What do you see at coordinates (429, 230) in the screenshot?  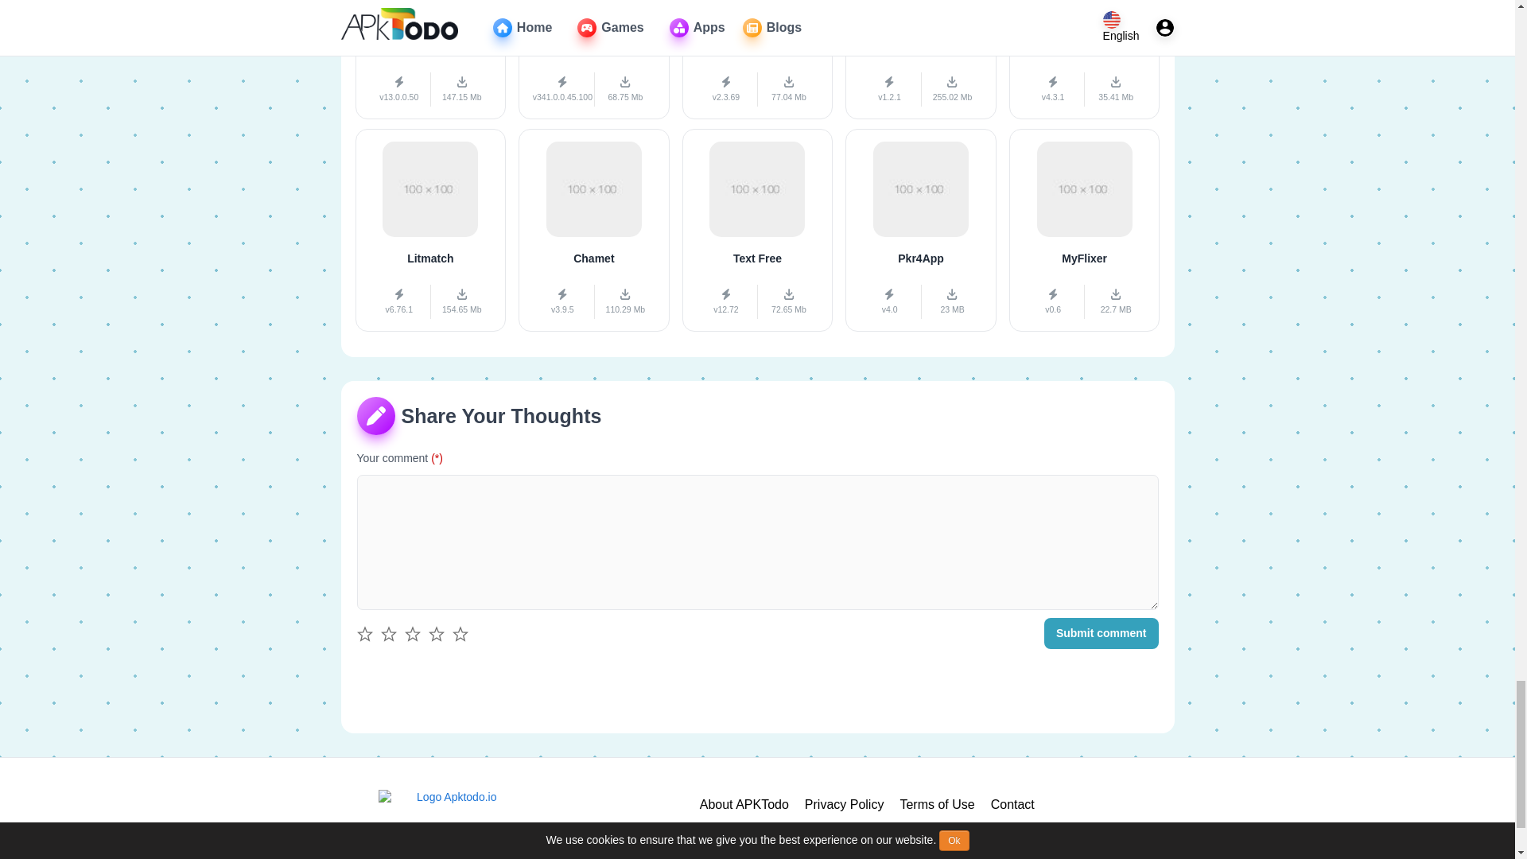 I see `Litmatch` at bounding box center [429, 230].